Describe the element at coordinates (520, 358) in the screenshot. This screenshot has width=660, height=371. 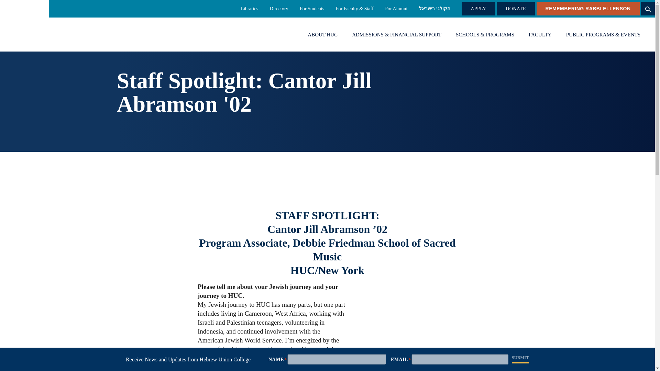
I see `Submit` at that location.